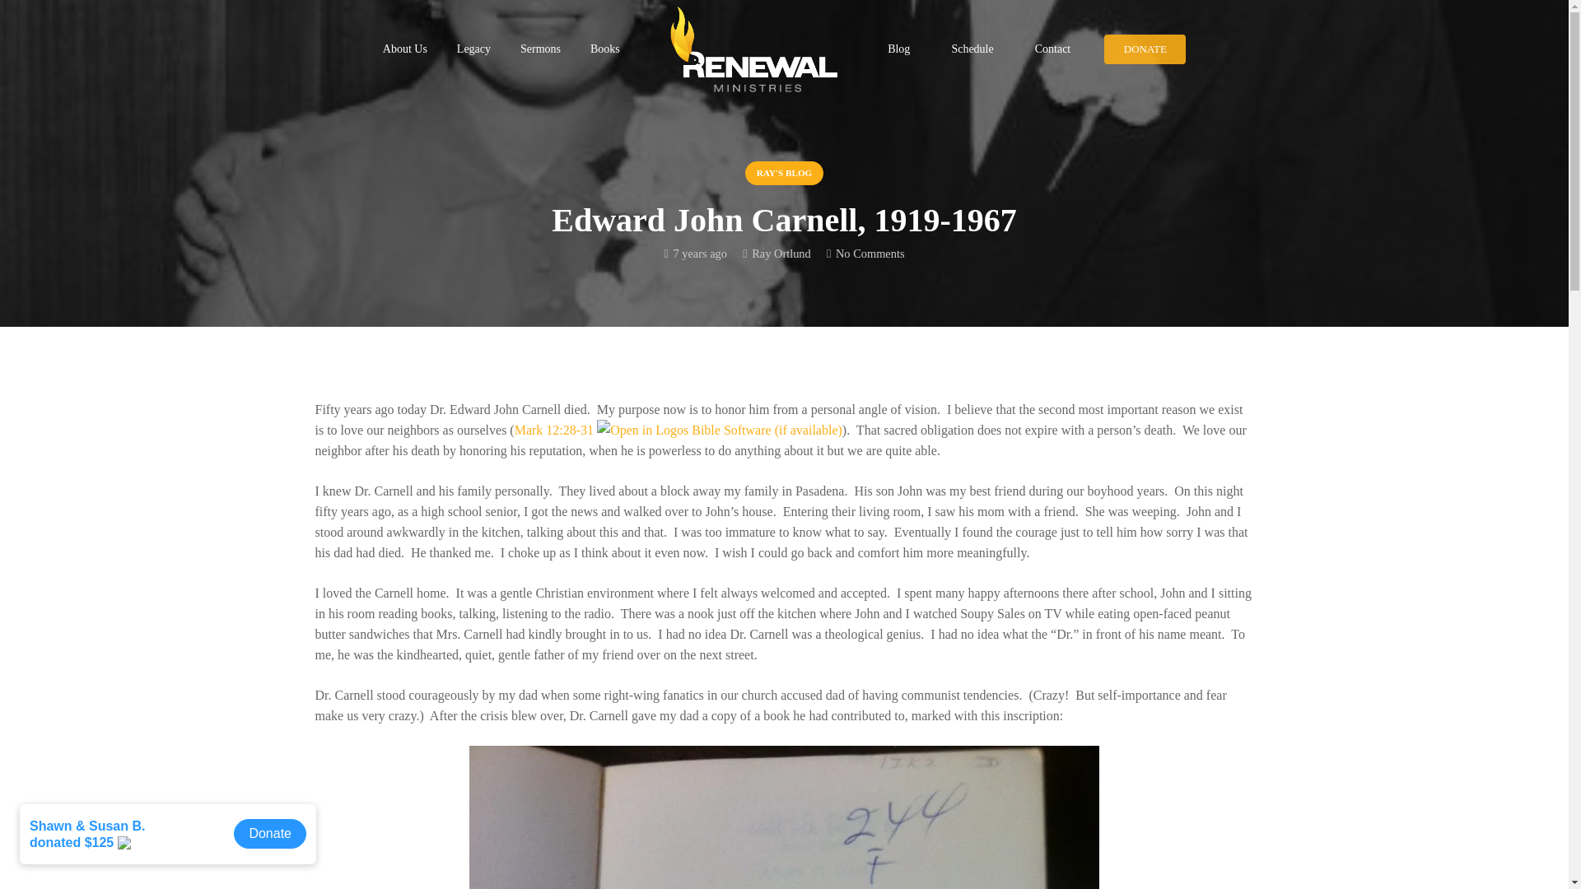 The height and width of the screenshot is (889, 1581). I want to click on No Comments, so click(870, 254).